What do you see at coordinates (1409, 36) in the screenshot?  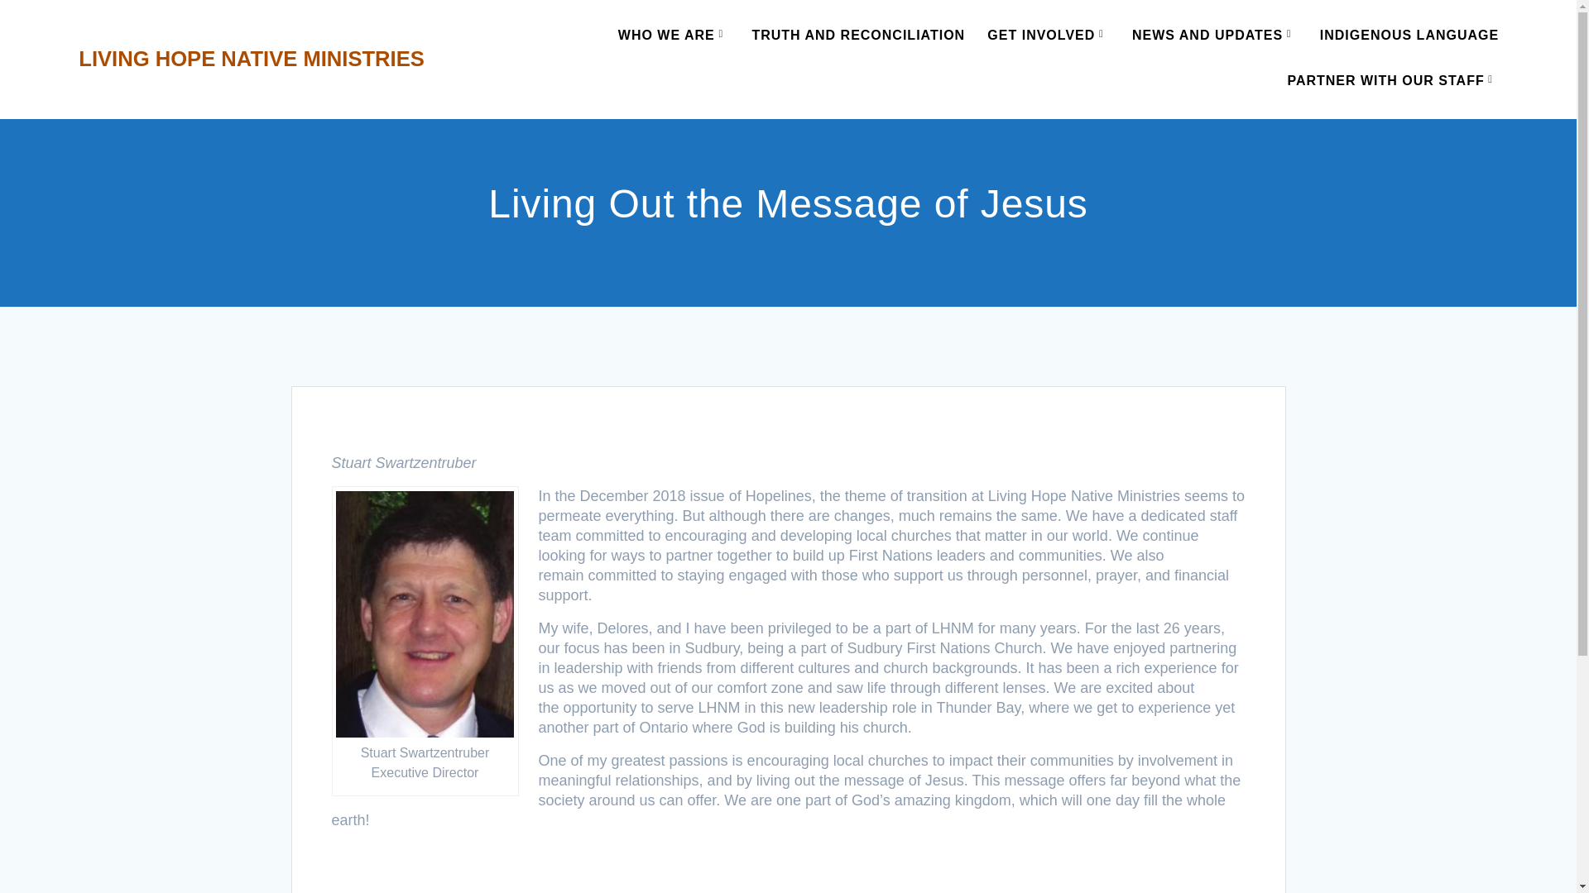 I see `INDIGENOUS LANGUAGE` at bounding box center [1409, 36].